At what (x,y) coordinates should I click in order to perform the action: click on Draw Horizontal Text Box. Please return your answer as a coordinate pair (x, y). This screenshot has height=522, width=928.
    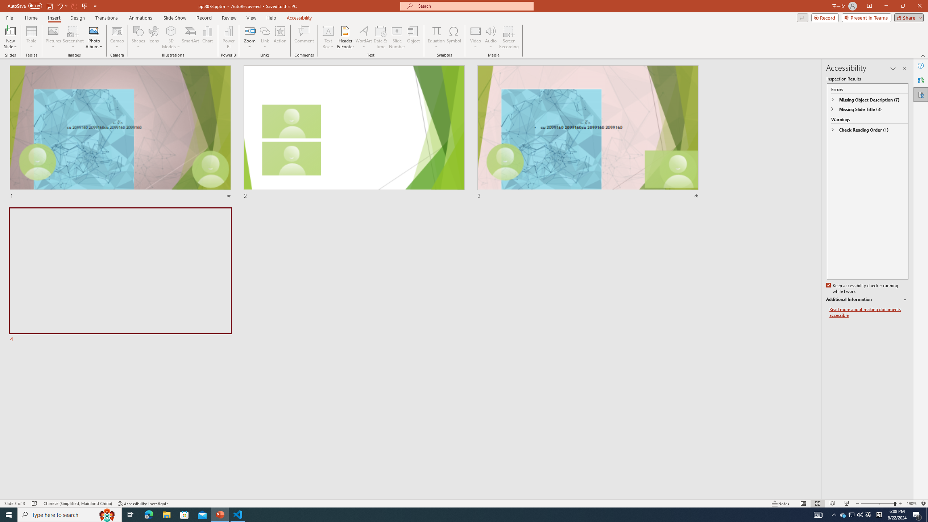
    Looking at the image, I should click on (328, 31).